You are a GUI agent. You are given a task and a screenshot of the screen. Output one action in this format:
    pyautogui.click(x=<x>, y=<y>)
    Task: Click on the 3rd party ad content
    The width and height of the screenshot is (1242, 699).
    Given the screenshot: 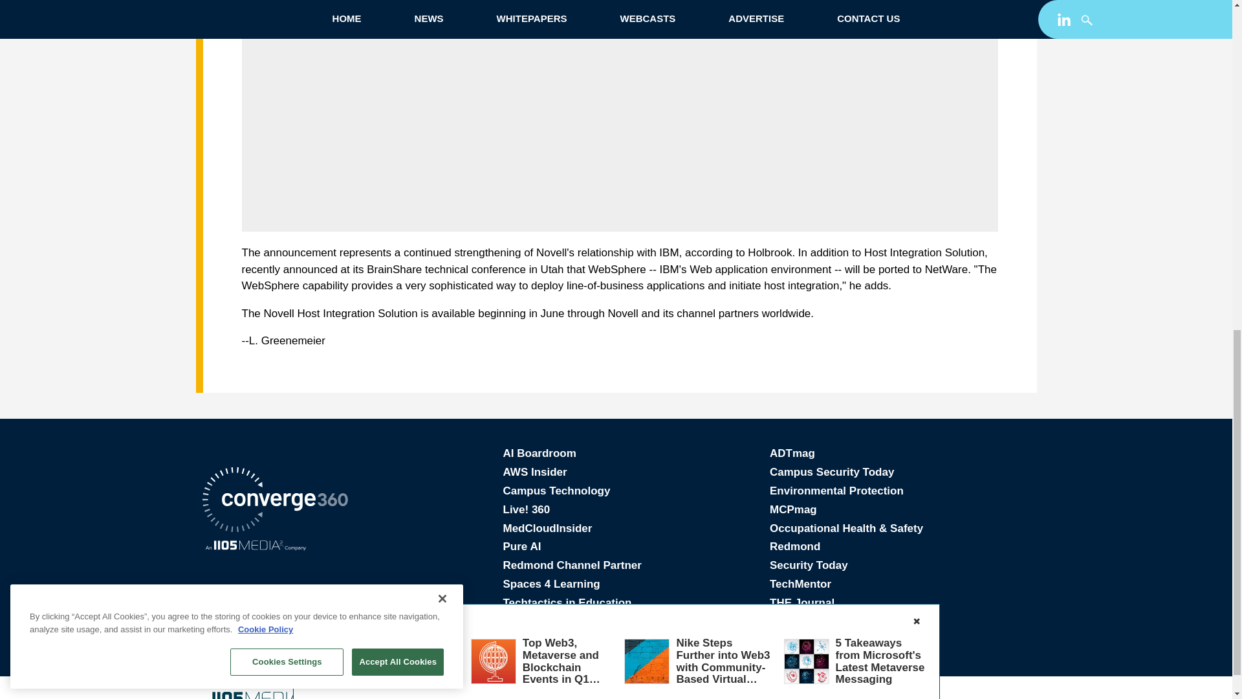 What is the action you would take?
    pyautogui.click(x=620, y=131)
    